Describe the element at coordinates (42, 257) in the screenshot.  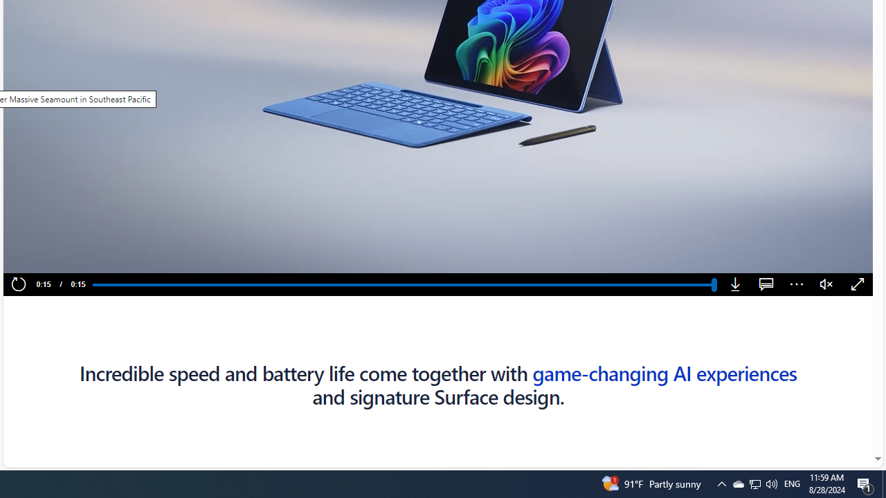
I see `AutomationID: pause-svg` at that location.